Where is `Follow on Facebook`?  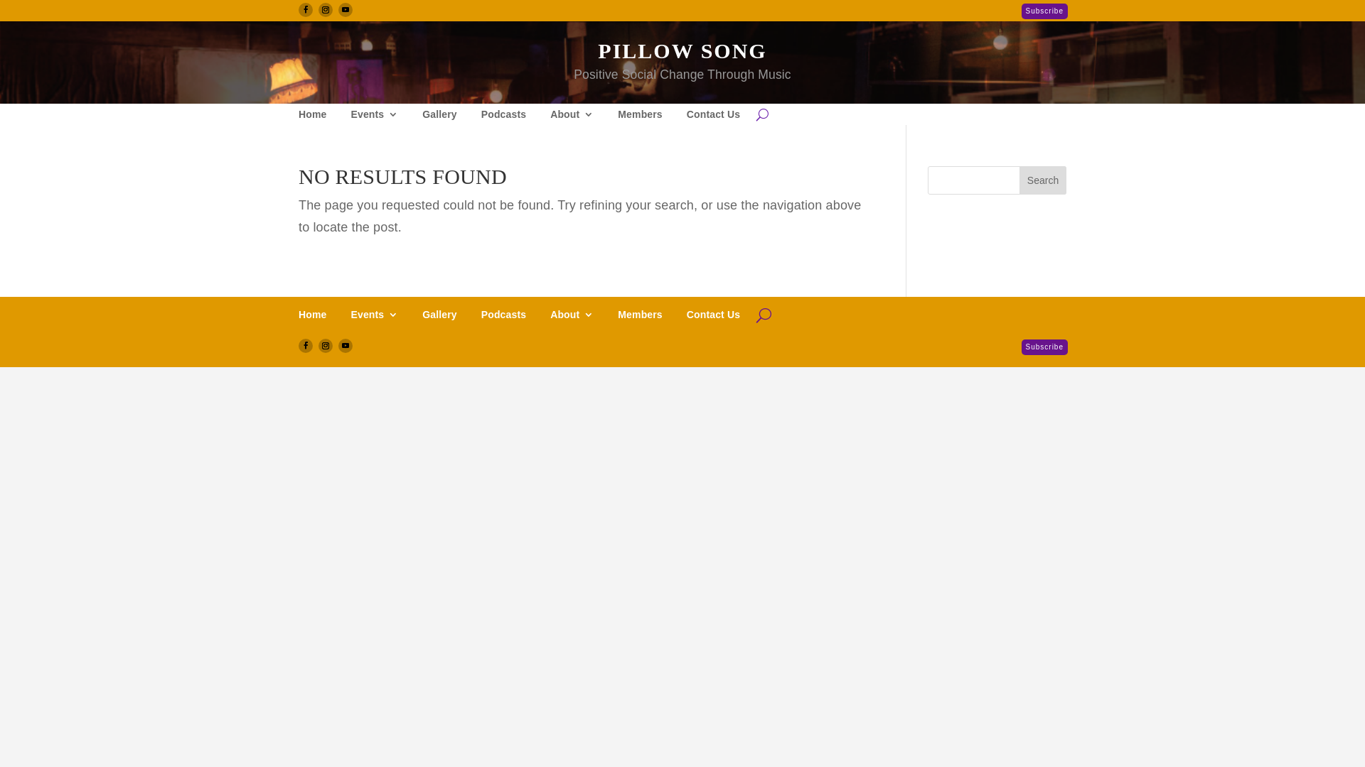
Follow on Facebook is located at coordinates (306, 10).